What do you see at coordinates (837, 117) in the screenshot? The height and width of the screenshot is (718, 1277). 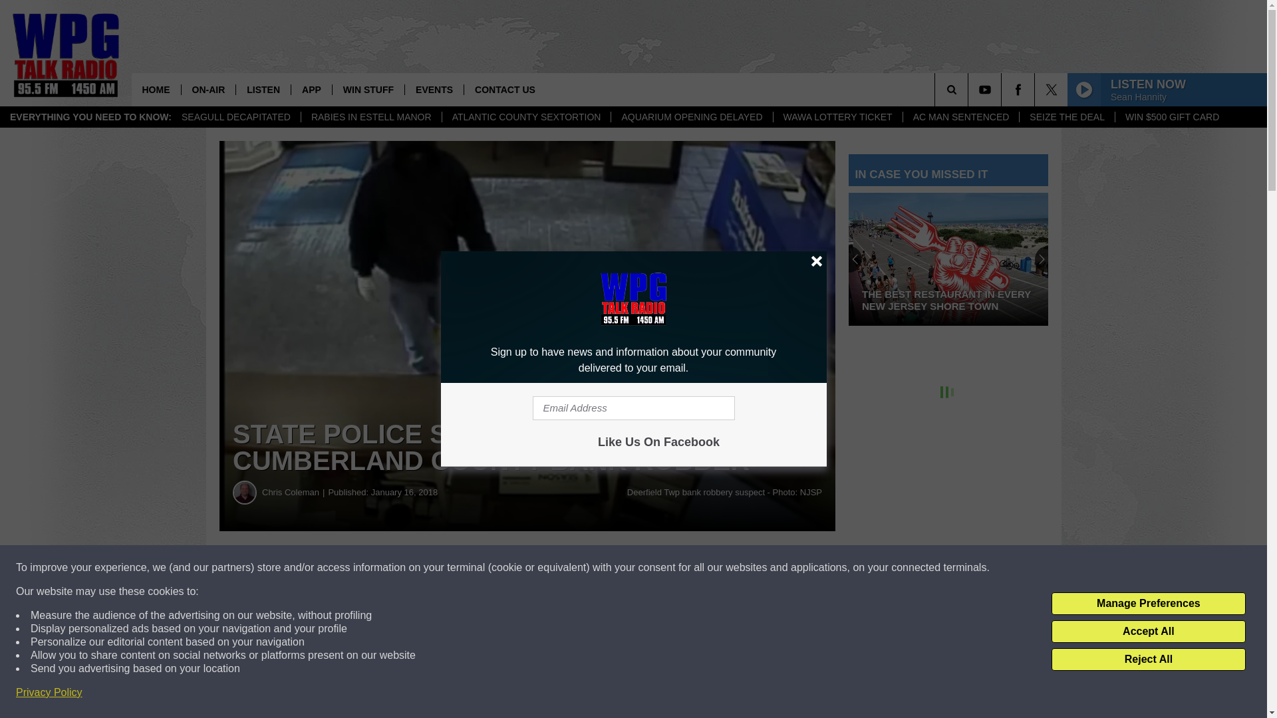 I see `WAWA LOTTERY TICKET` at bounding box center [837, 117].